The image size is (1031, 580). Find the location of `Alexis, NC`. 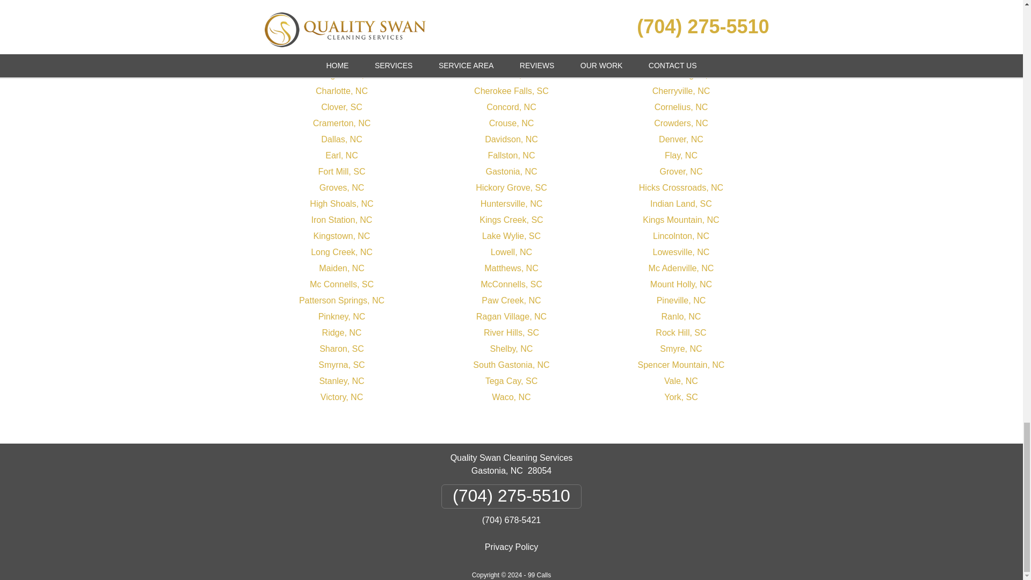

Alexis, NC is located at coordinates (342, 42).